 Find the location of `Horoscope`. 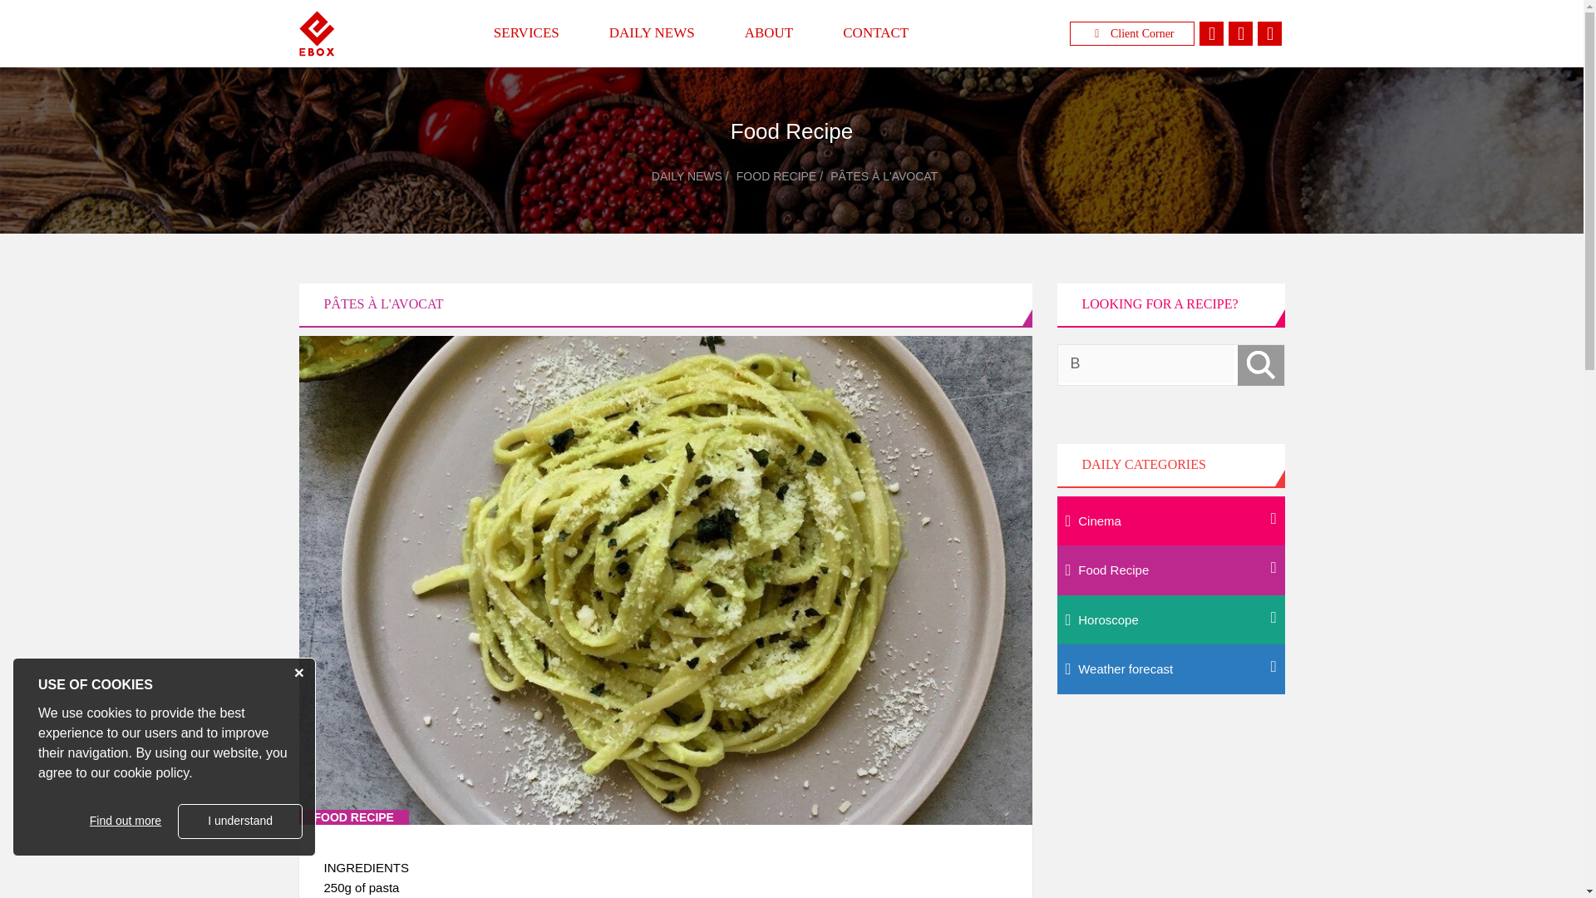

Horoscope is located at coordinates (1170, 620).